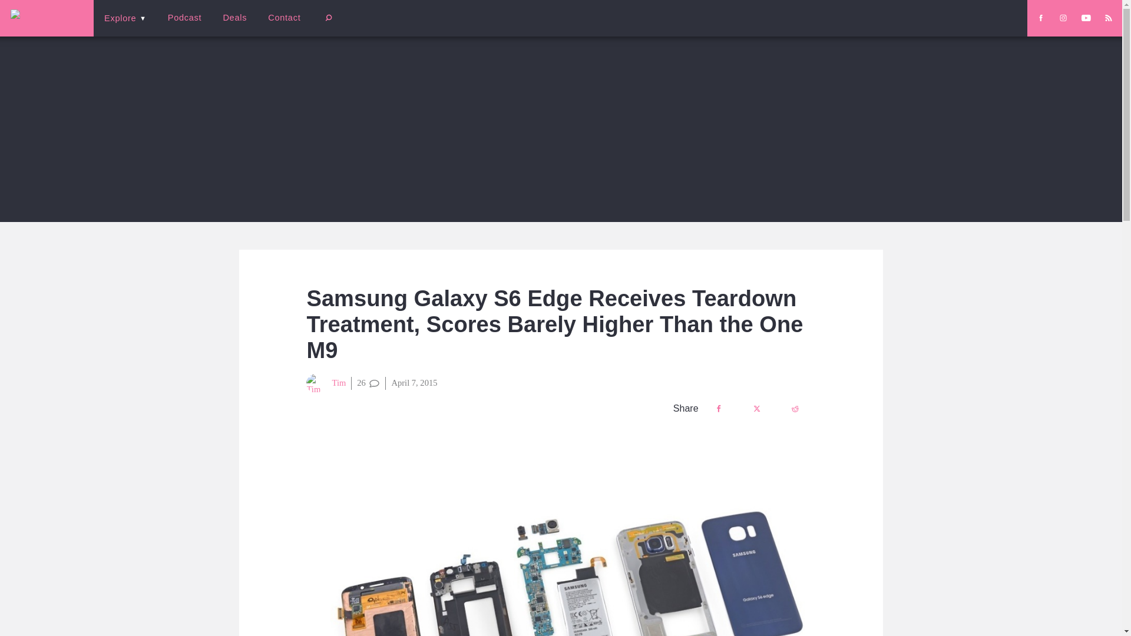 The height and width of the screenshot is (636, 1131). I want to click on Explore, so click(125, 18).